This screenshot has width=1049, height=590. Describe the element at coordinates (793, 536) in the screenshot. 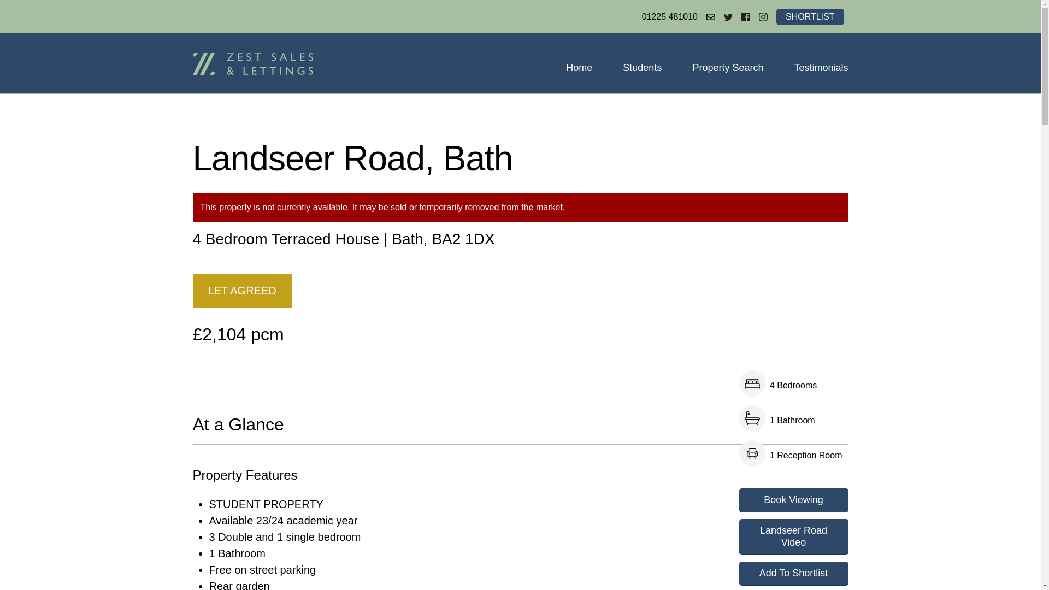

I see `Landseer Road Video` at that location.